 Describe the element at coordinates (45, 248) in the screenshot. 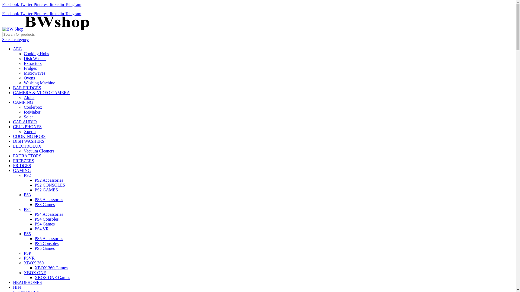

I see `PS5 Games` at that location.